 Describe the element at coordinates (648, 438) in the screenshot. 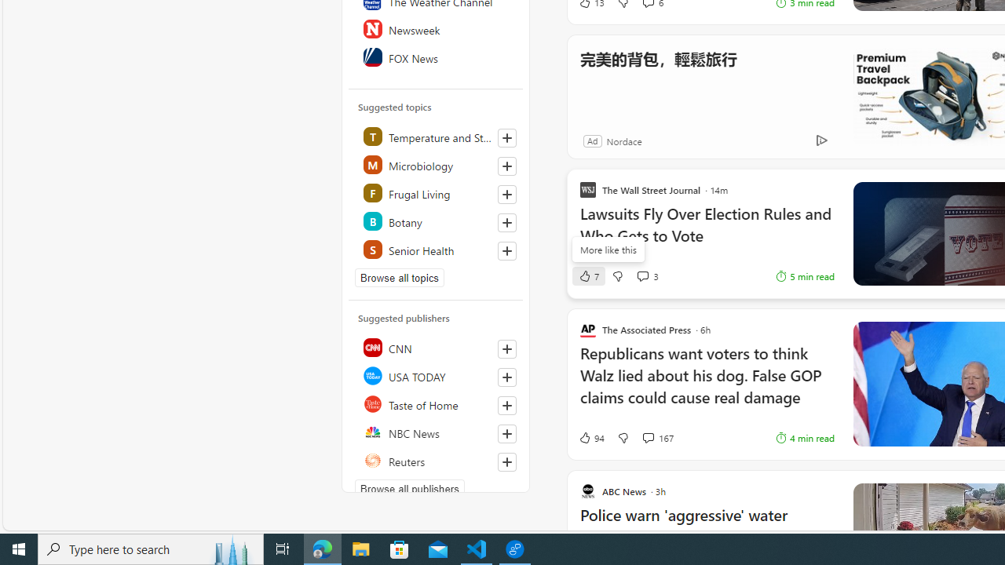

I see `View comments 167 Comment` at that location.